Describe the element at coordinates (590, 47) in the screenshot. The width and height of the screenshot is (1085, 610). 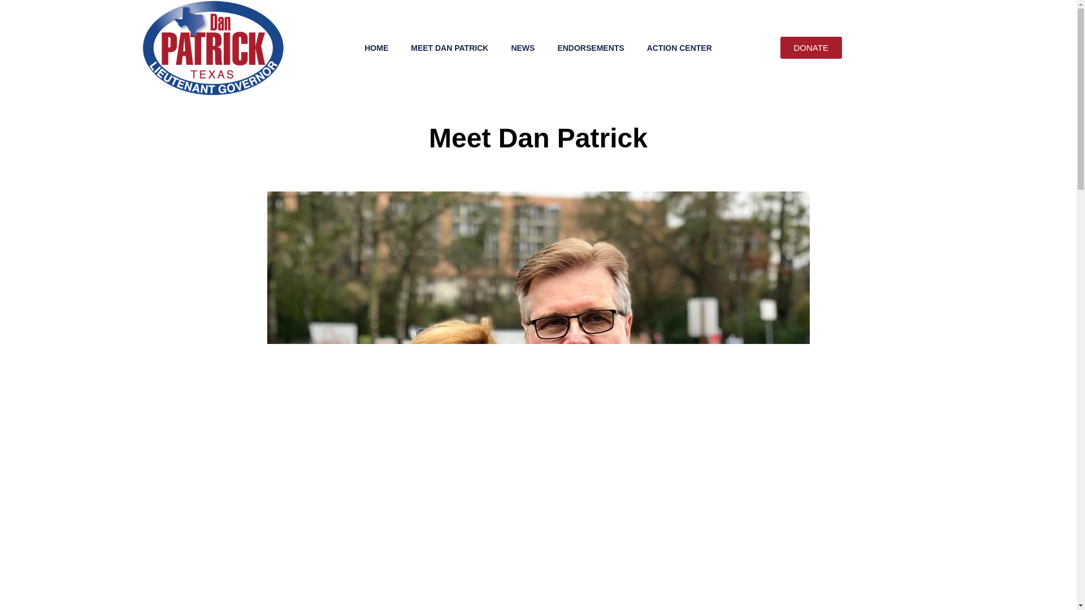
I see `ENDORSEMENTS` at that location.